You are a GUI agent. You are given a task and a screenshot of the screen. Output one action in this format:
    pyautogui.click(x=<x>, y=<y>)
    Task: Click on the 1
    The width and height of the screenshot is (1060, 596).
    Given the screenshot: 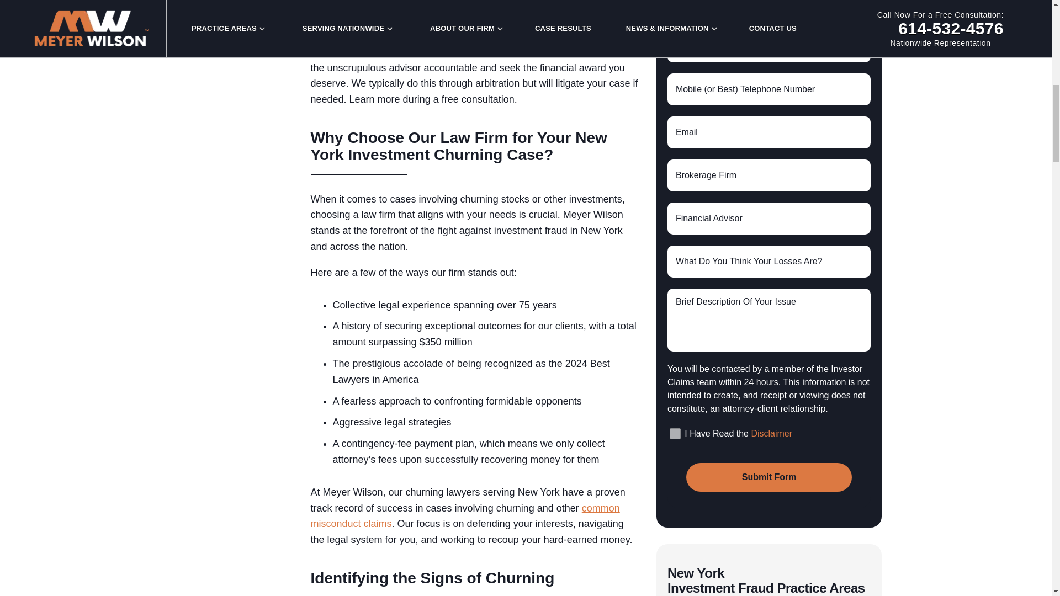 What is the action you would take?
    pyautogui.click(x=675, y=434)
    